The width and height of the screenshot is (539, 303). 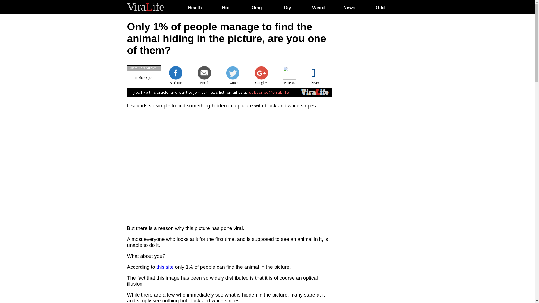 What do you see at coordinates (318, 8) in the screenshot?
I see `Weird` at bounding box center [318, 8].